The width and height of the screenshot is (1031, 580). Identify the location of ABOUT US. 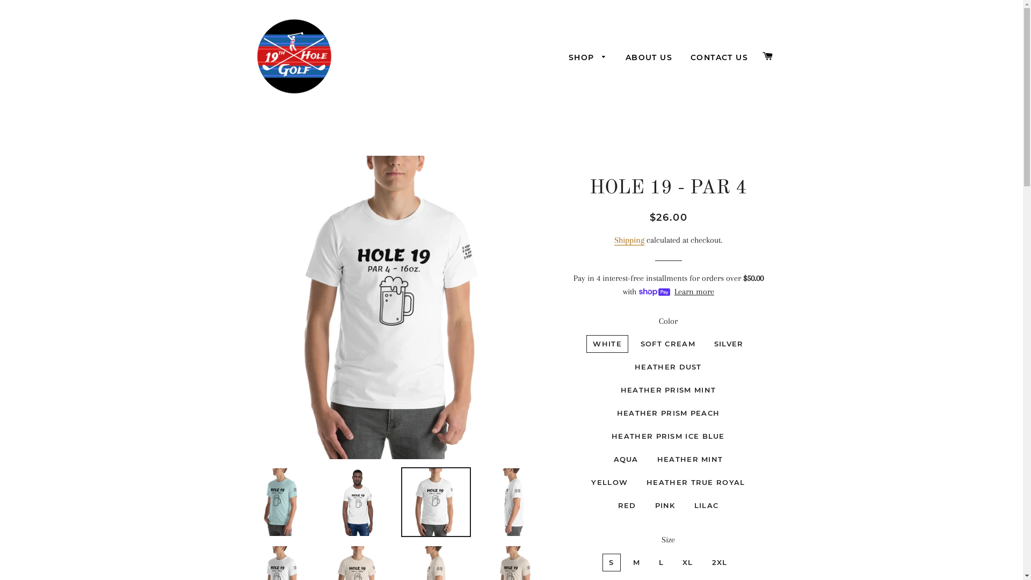
(649, 58).